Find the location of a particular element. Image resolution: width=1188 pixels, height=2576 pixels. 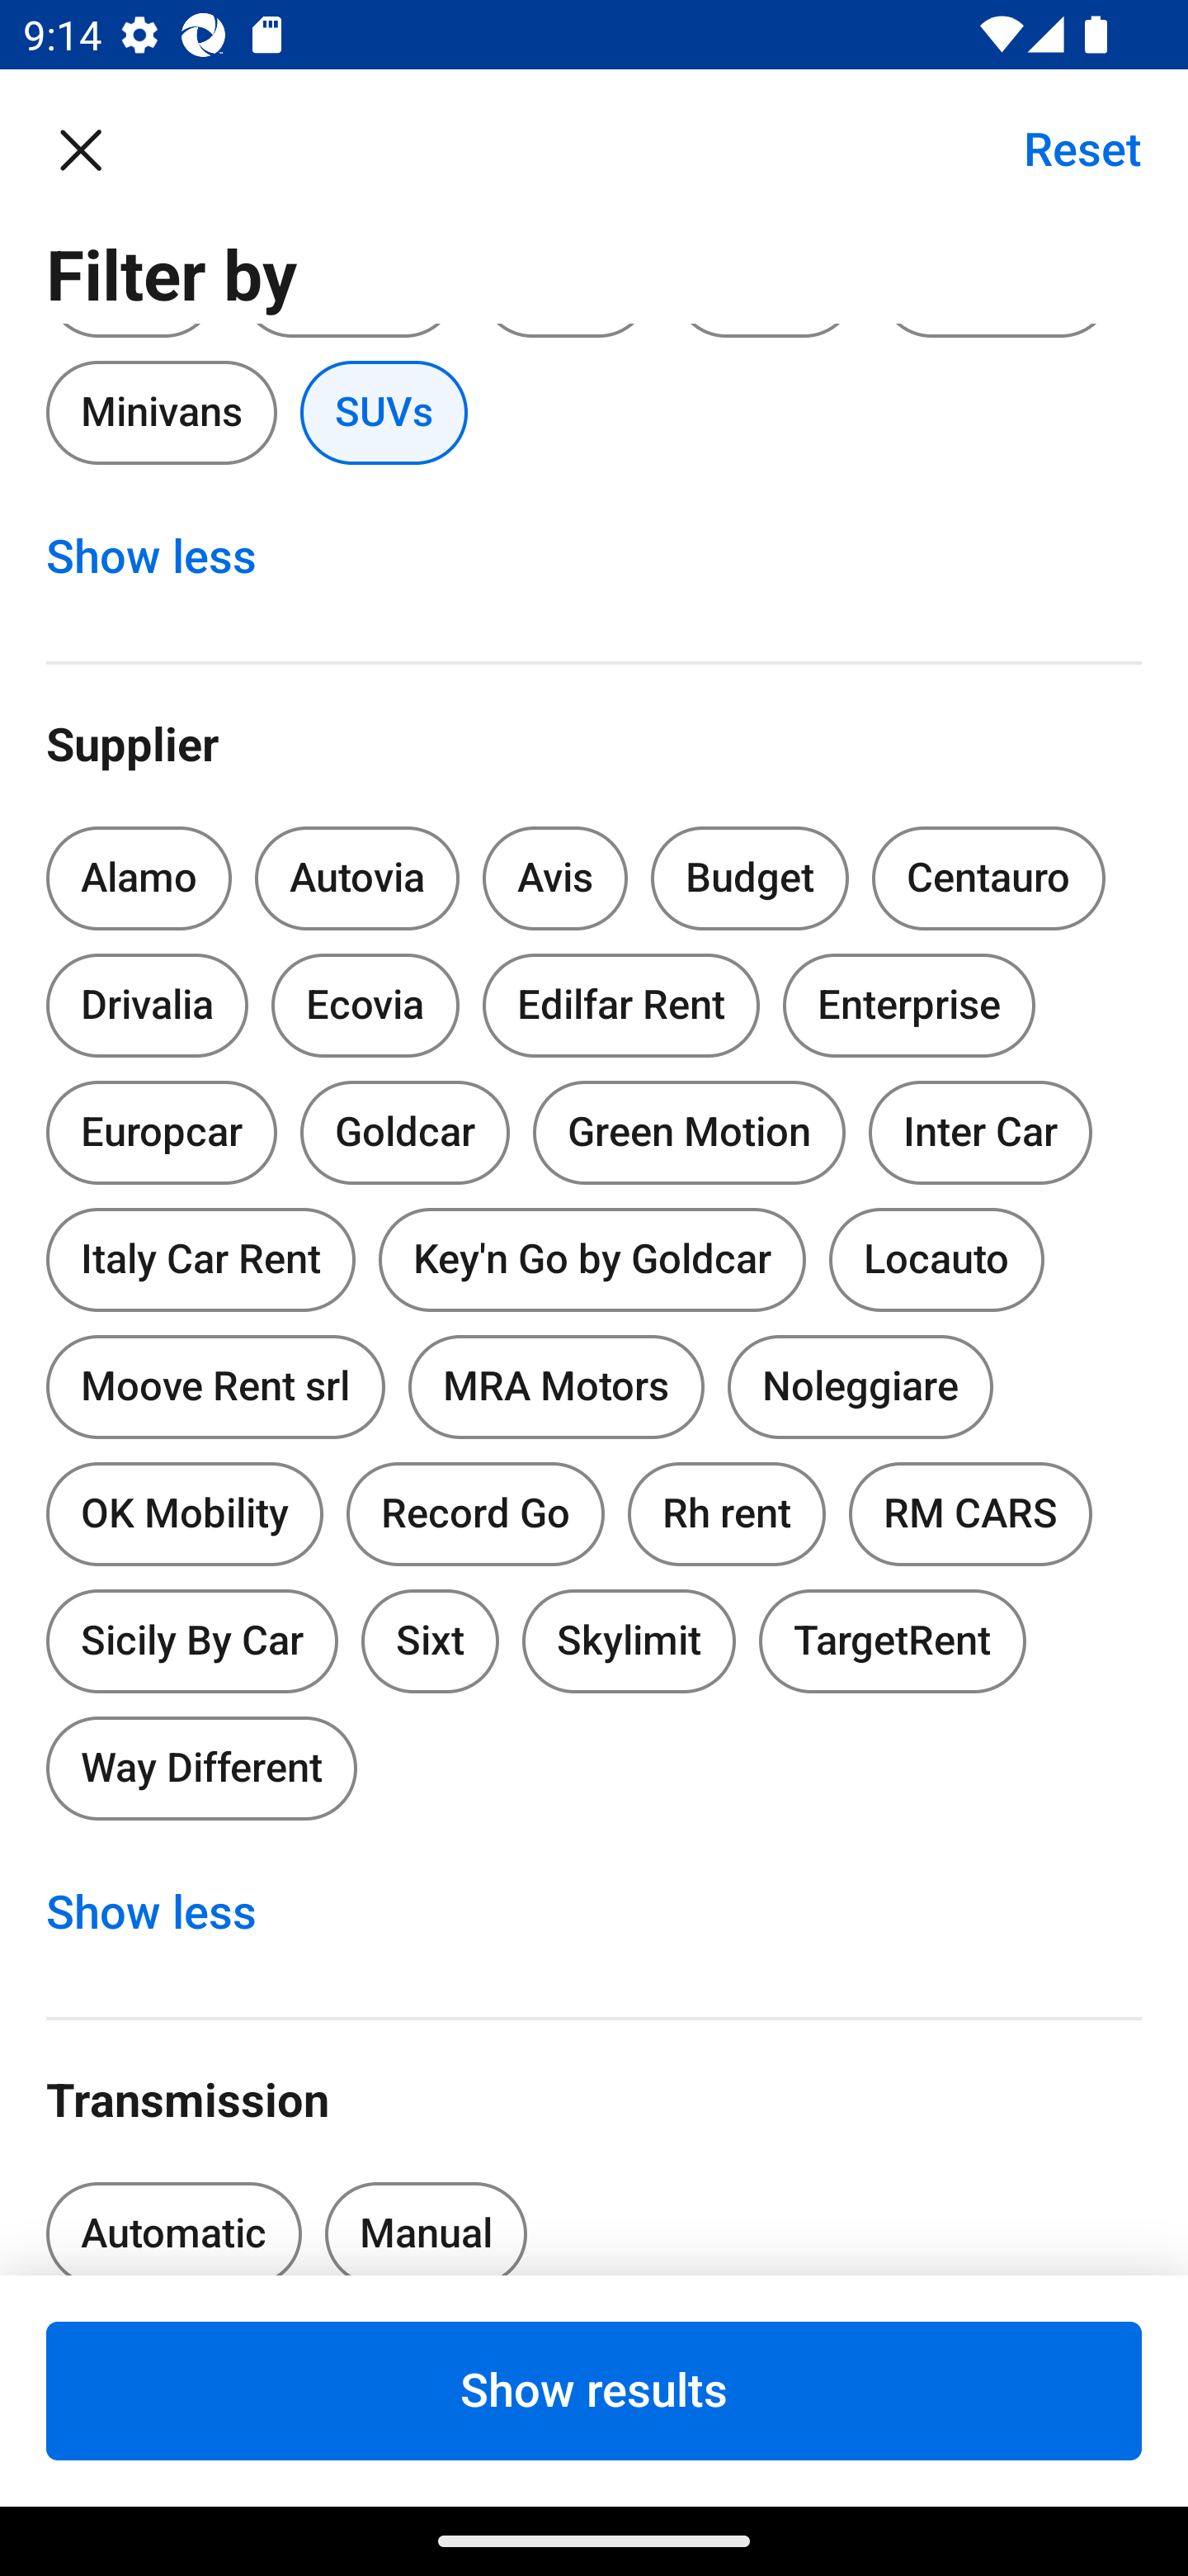

Automatic is located at coordinates (173, 2218).